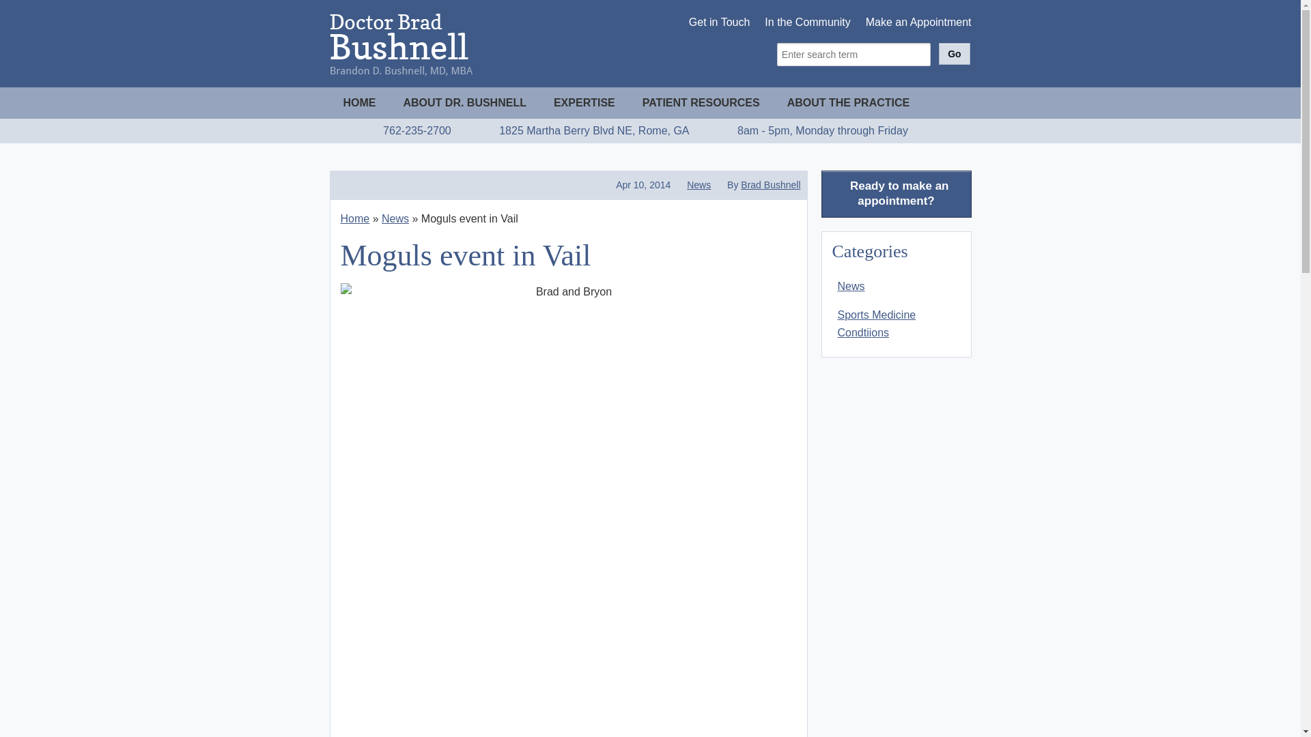 The image size is (1311, 737). Describe the element at coordinates (584, 102) in the screenshot. I see `EXPERTISE` at that location.